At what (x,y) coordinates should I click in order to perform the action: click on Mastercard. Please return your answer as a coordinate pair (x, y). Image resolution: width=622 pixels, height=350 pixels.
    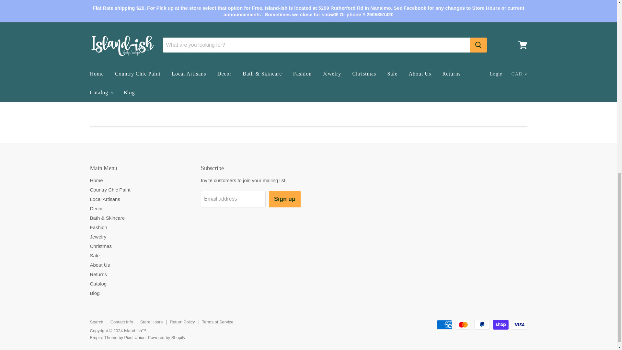
    Looking at the image, I should click on (463, 325).